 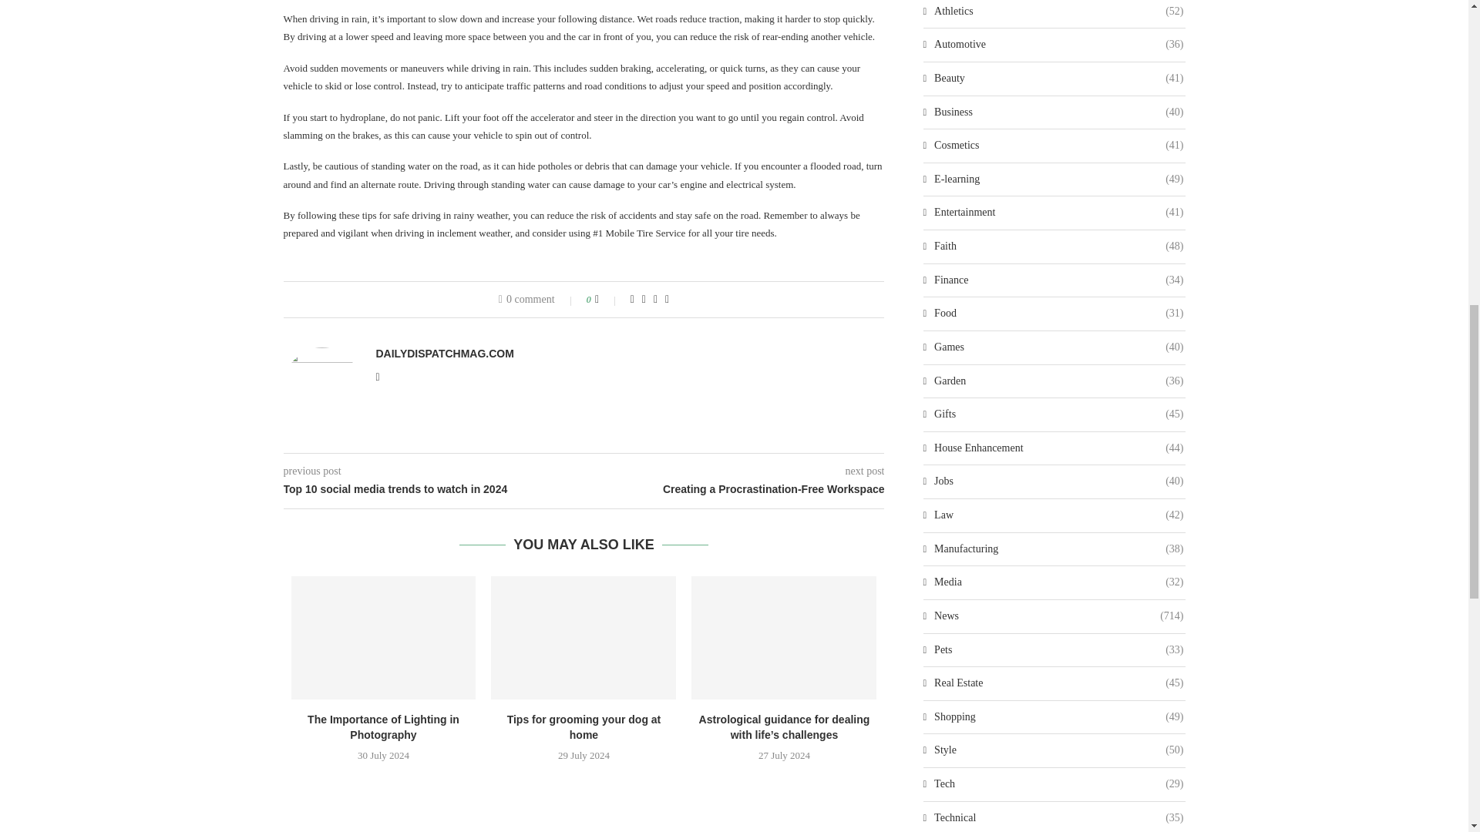 What do you see at coordinates (434, 490) in the screenshot?
I see `Top 10 social media trends to watch in 2024` at bounding box center [434, 490].